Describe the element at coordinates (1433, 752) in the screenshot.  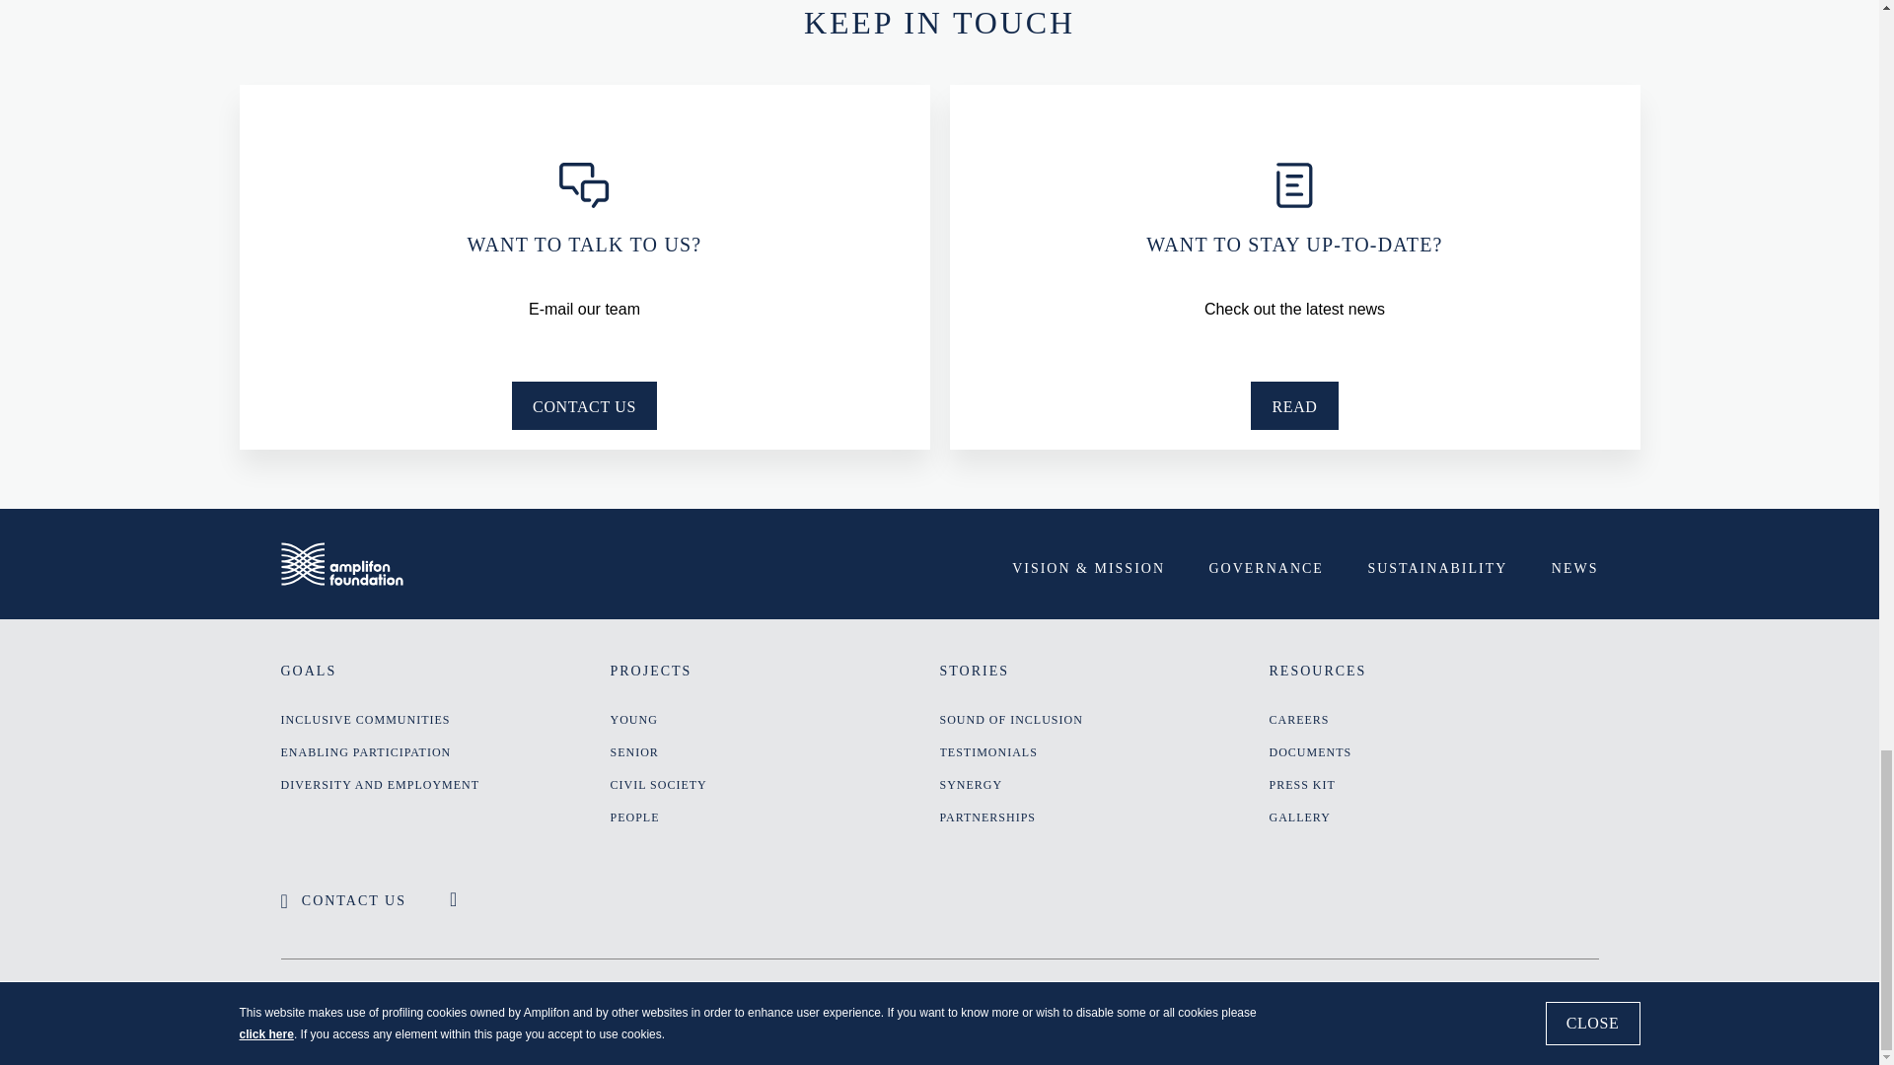
I see `Documents` at that location.